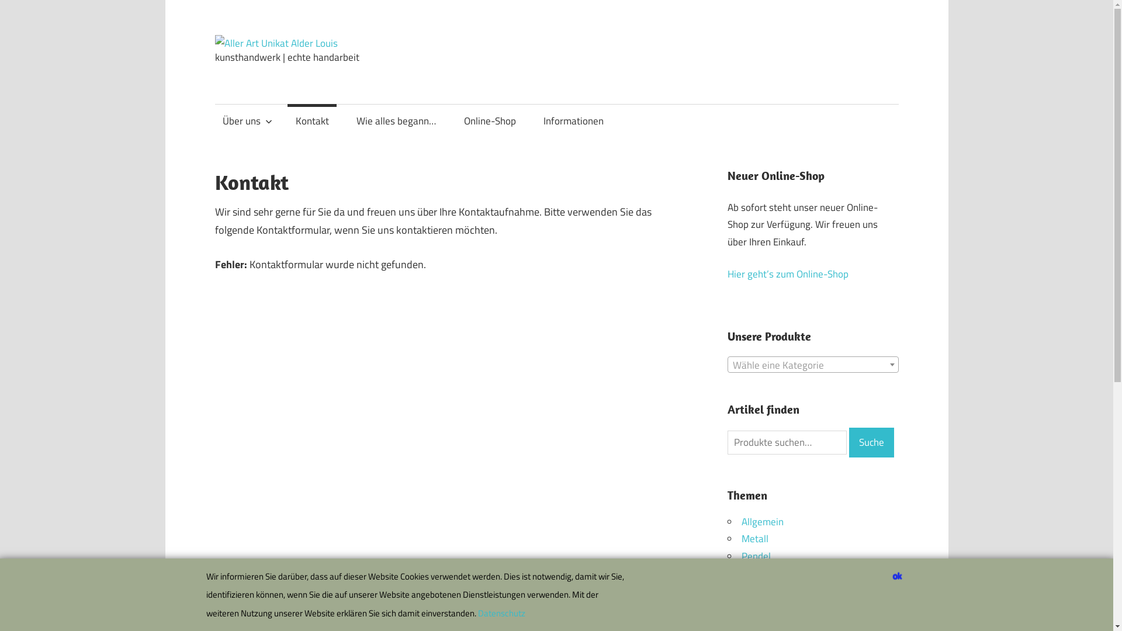 Image resolution: width=1122 pixels, height=631 pixels. I want to click on Pendel, so click(756, 556).